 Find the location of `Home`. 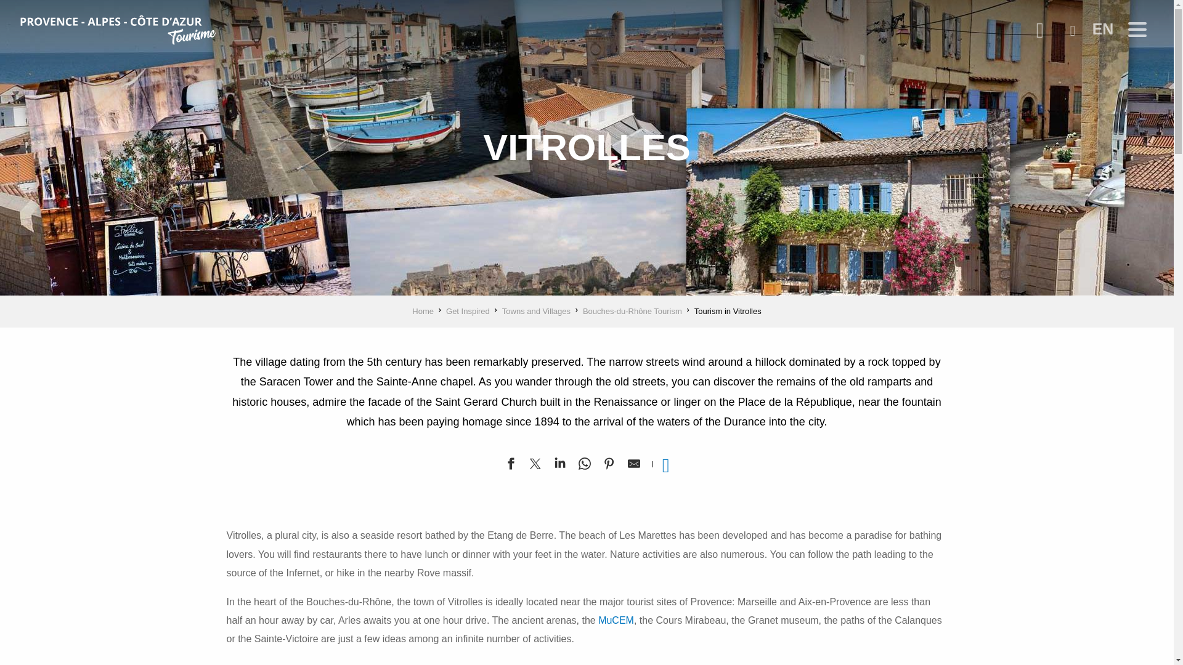

Home is located at coordinates (423, 311).